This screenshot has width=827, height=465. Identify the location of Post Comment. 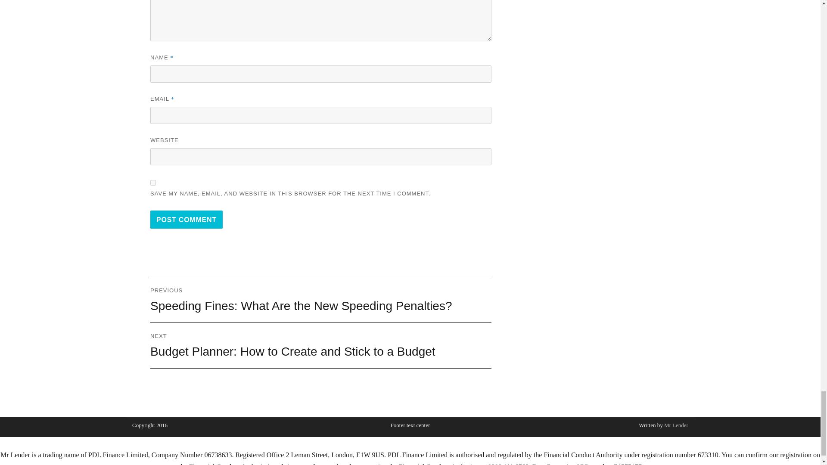
(186, 220).